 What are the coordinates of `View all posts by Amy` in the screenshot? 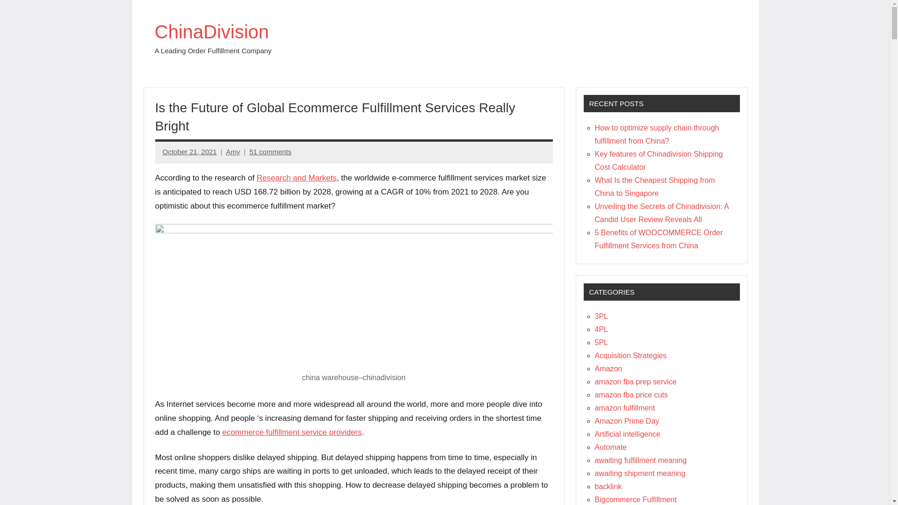 It's located at (233, 151).